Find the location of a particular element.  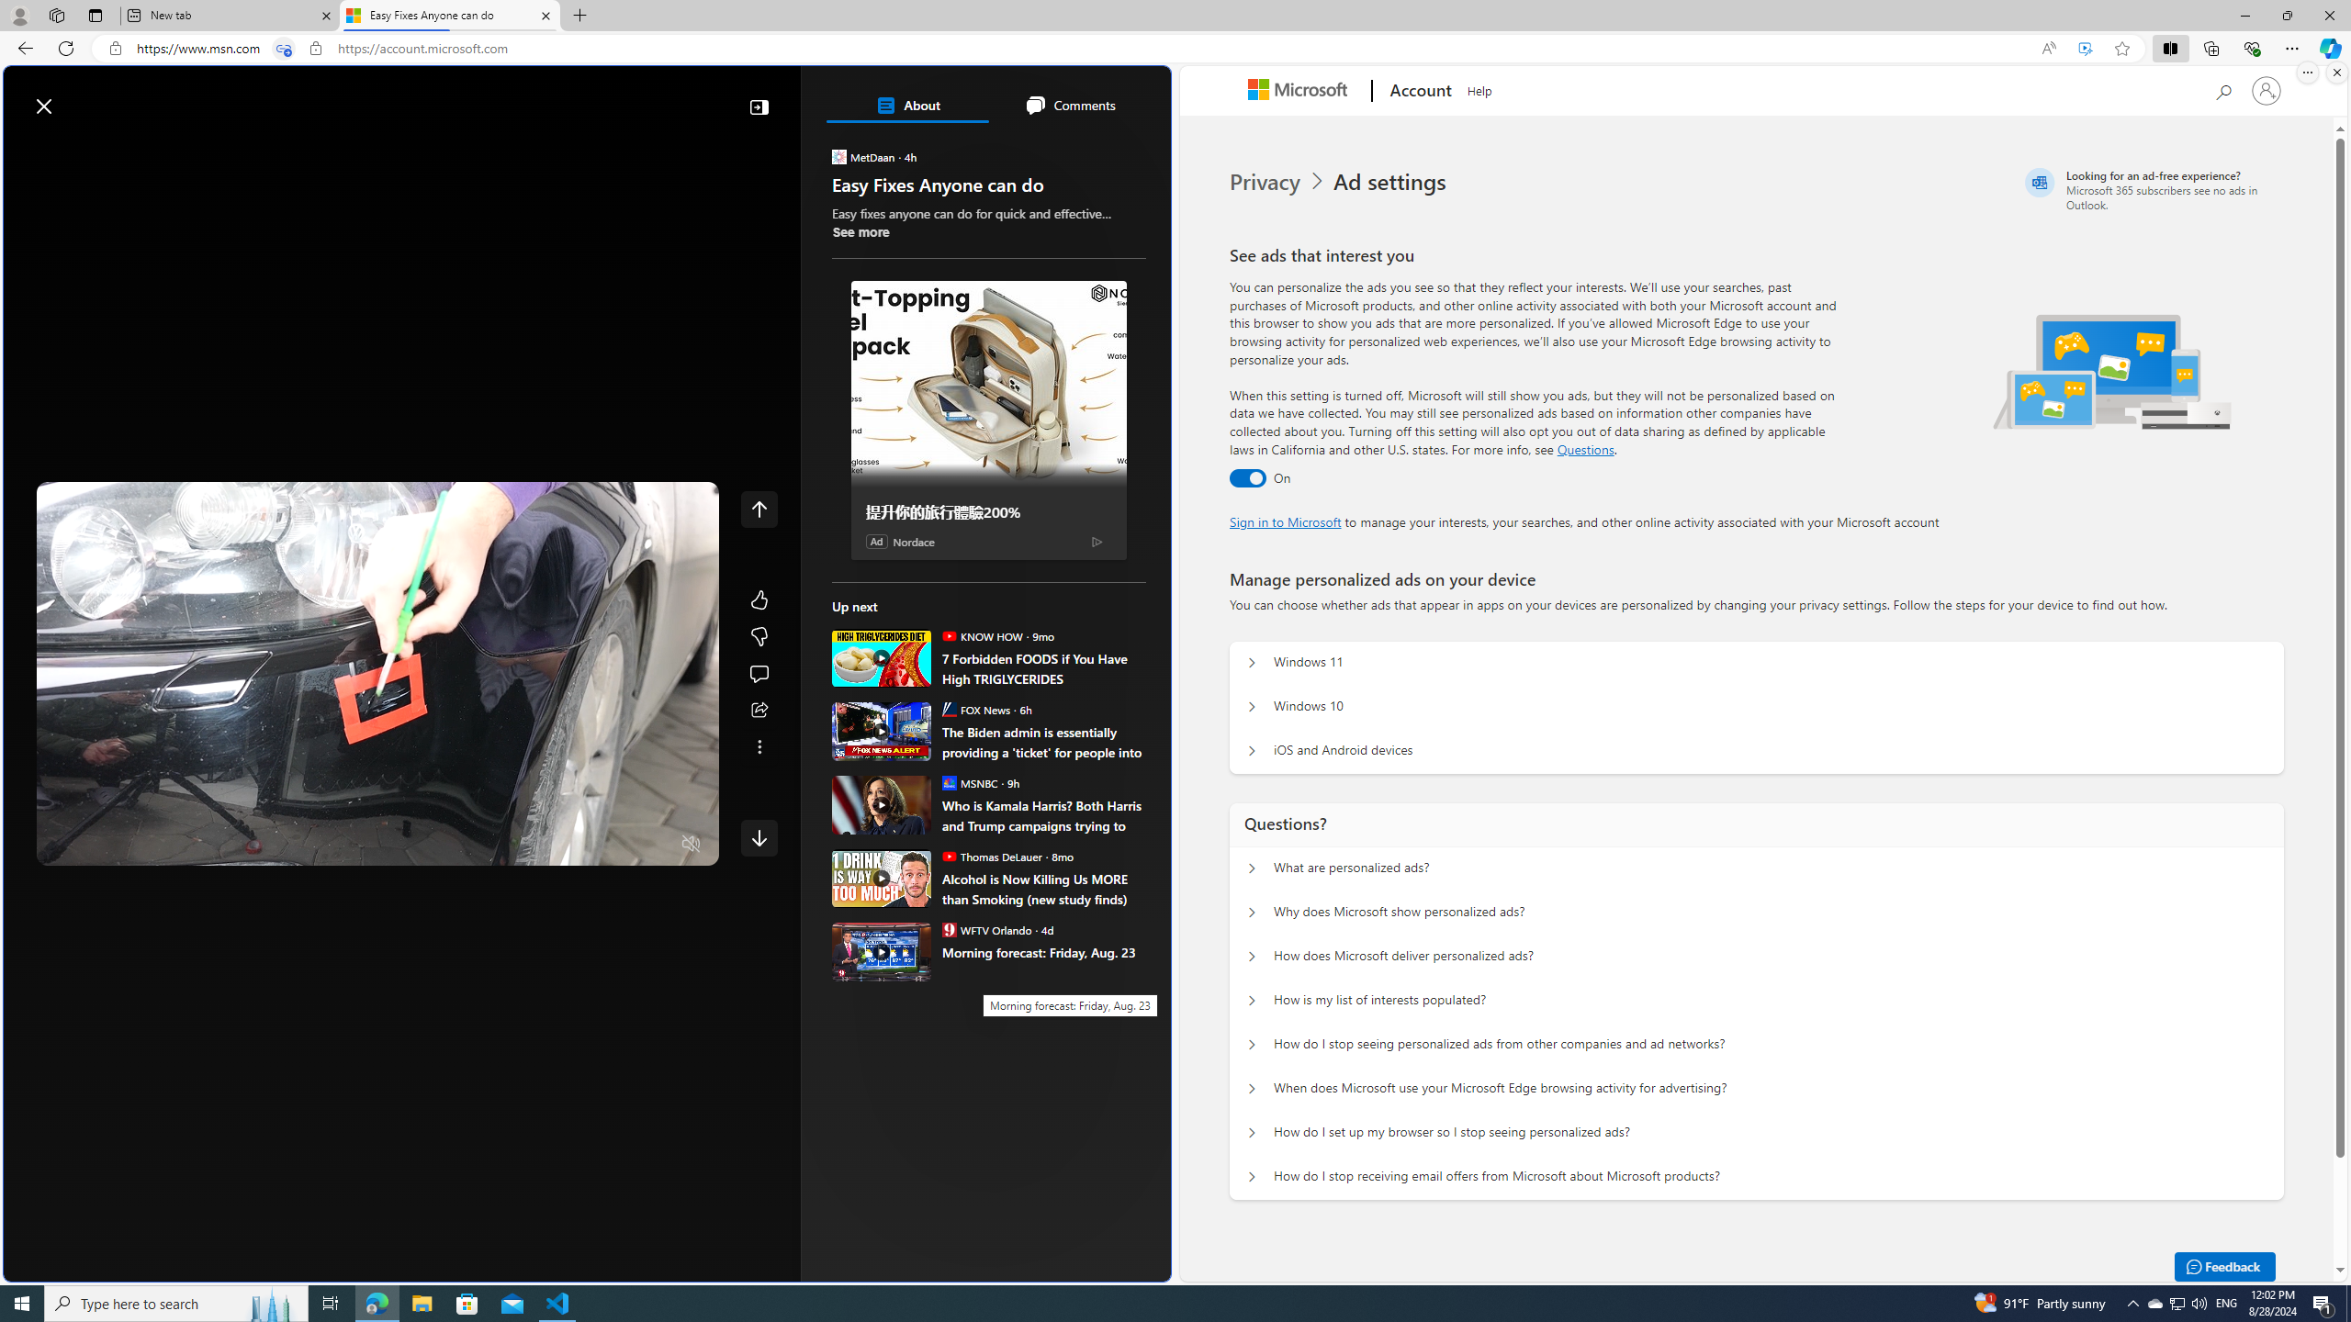

WFTV Orlando WFTV Orlando is located at coordinates (986, 929).